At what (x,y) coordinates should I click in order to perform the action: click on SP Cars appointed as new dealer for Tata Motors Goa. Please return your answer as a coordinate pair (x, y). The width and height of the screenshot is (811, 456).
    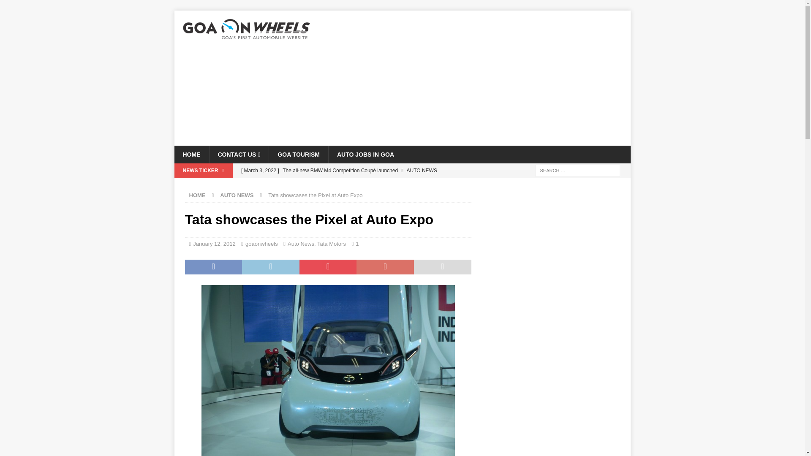
    Looking at the image, I should click on (354, 185).